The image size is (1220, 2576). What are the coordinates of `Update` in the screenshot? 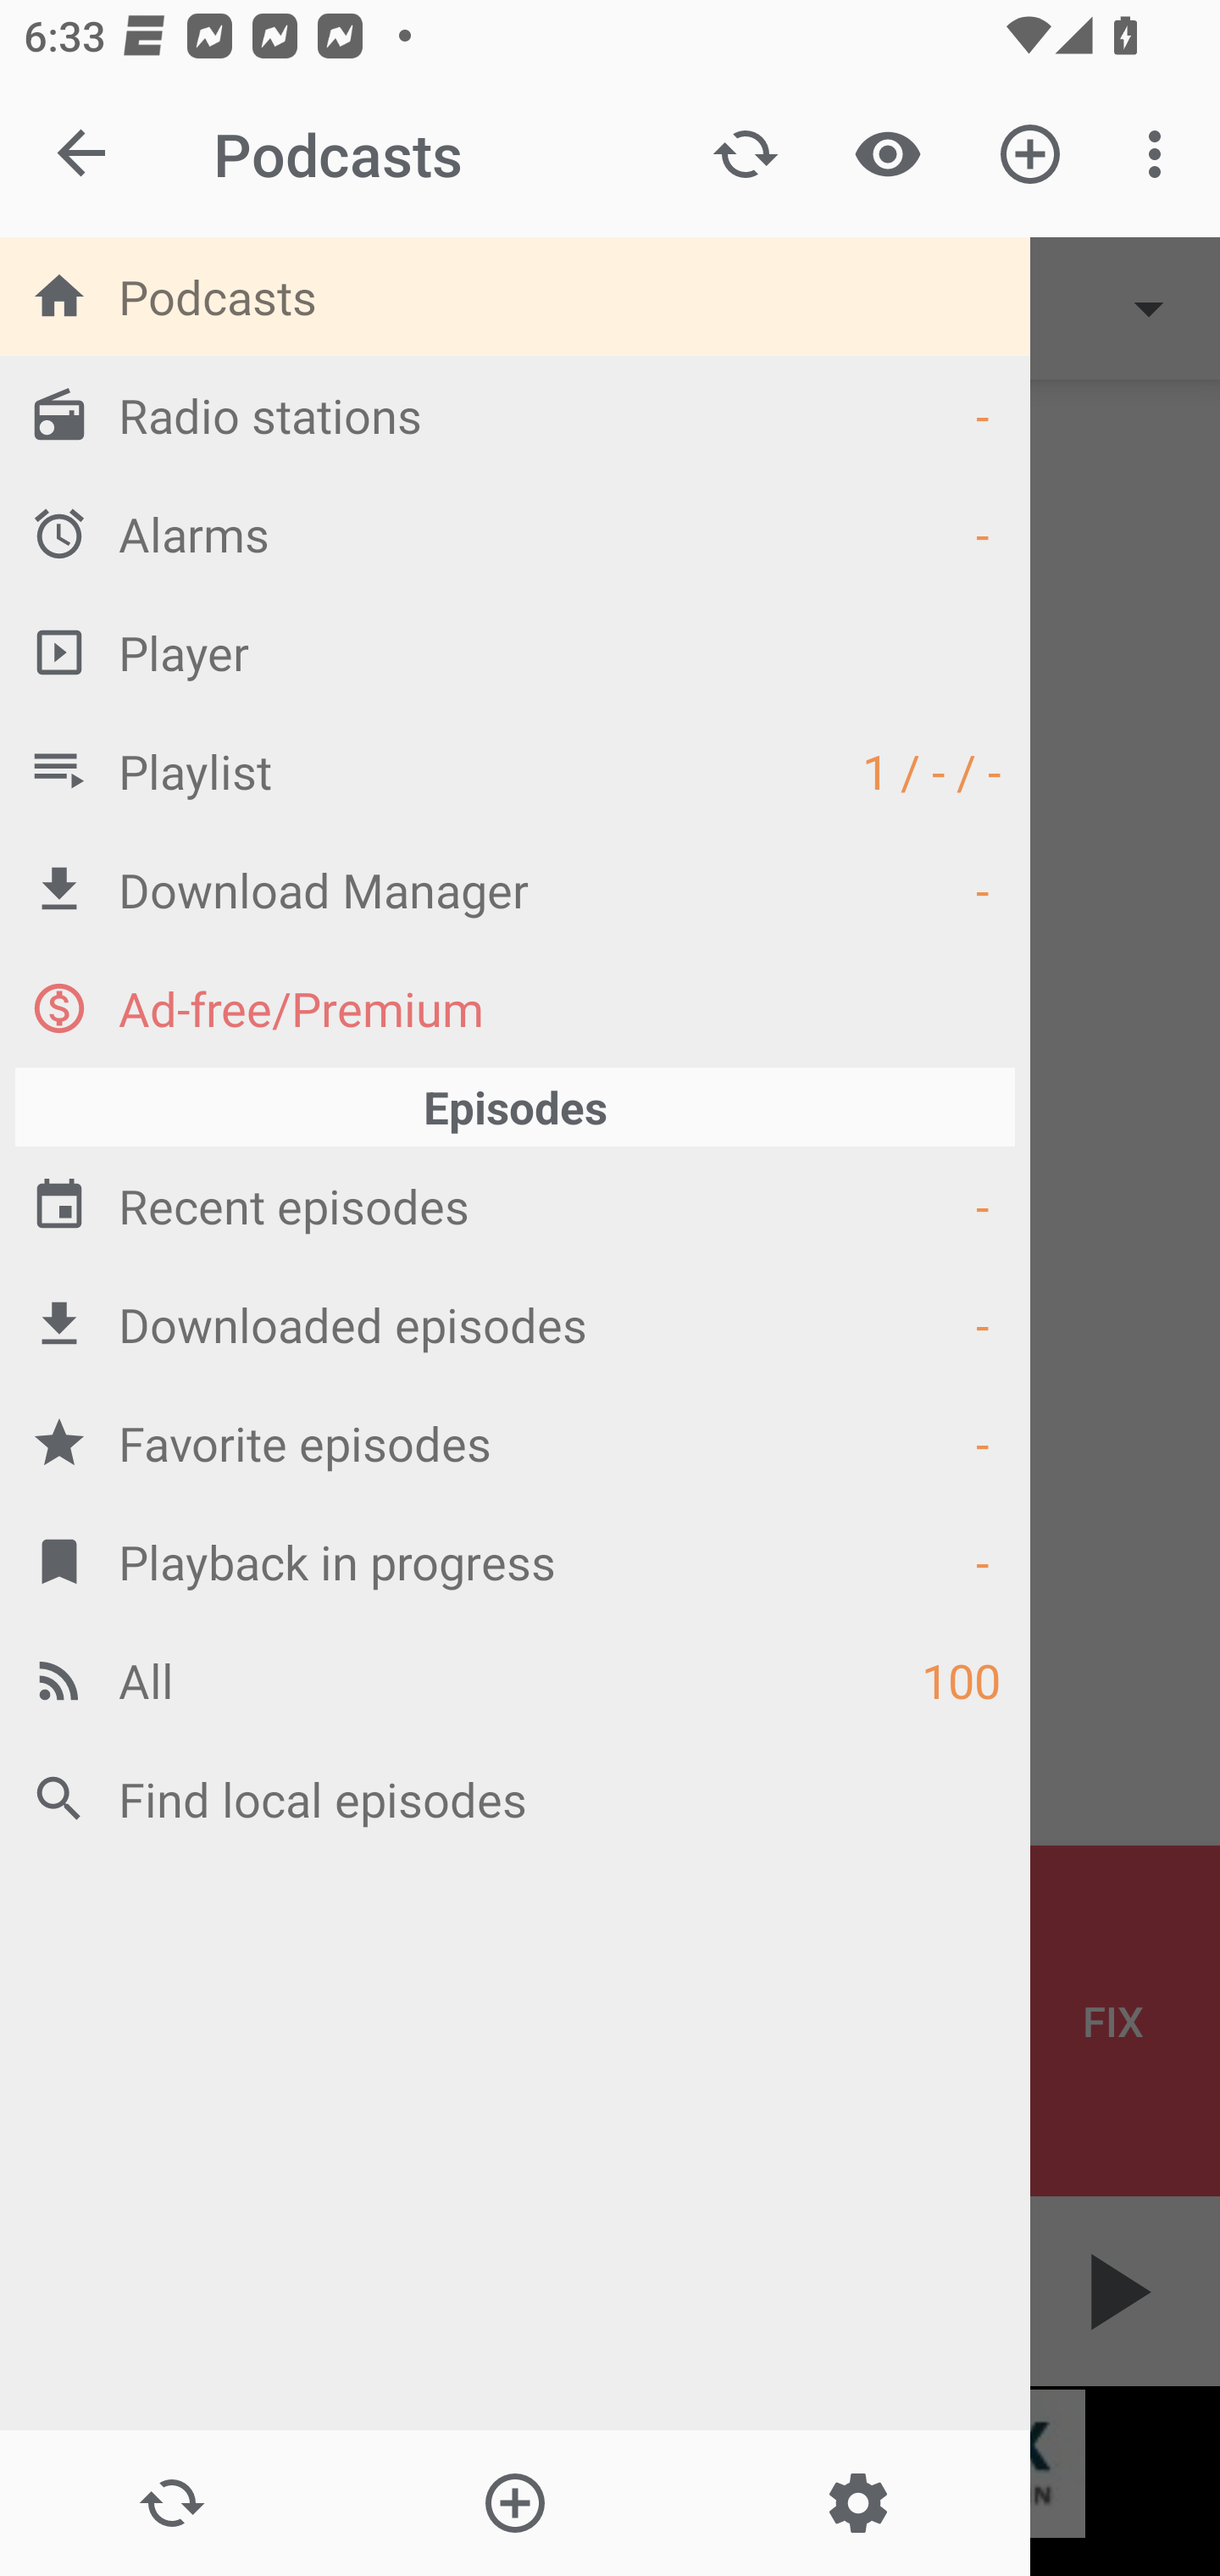 It's located at (746, 154).